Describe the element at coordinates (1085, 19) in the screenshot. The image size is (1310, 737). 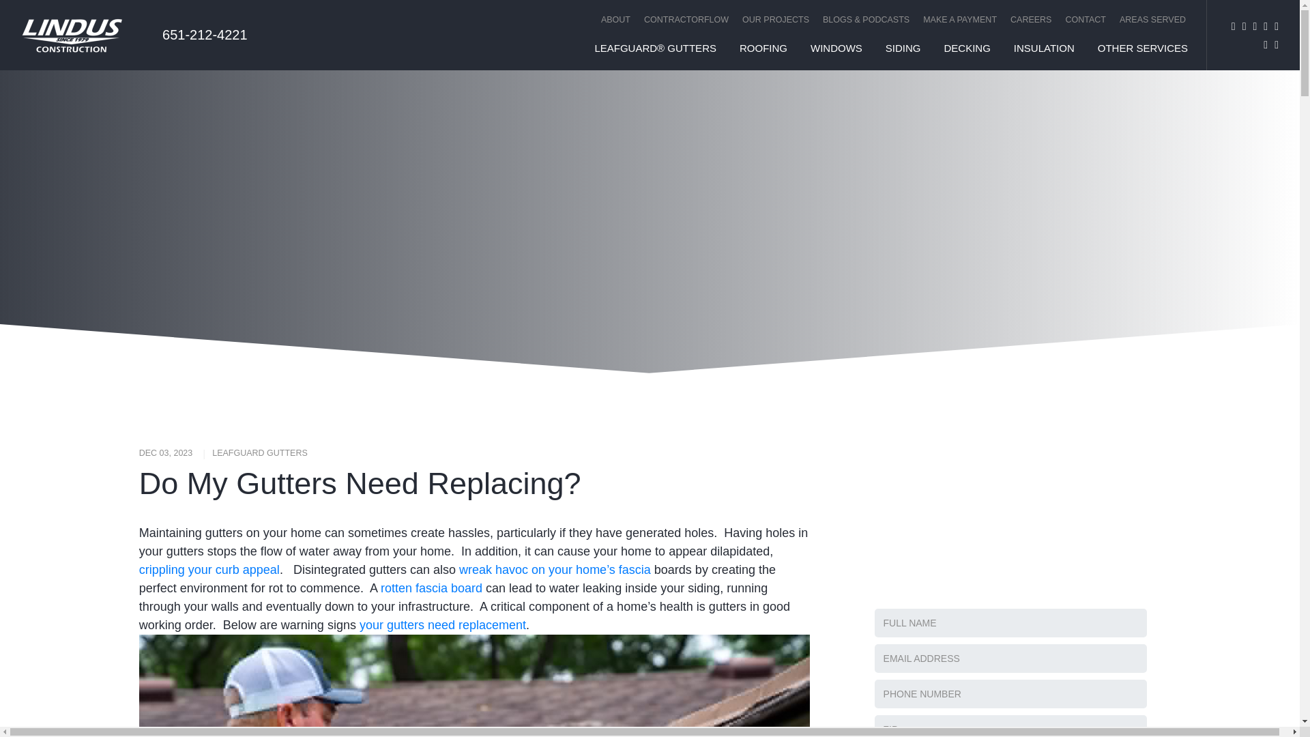
I see `CONTACT` at that location.